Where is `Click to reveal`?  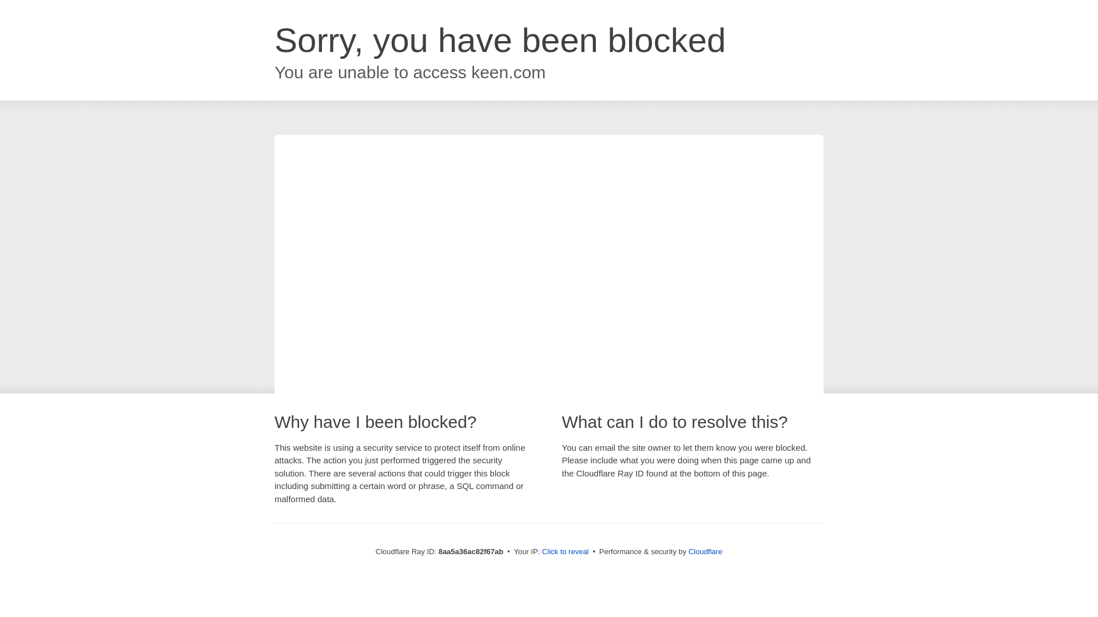
Click to reveal is located at coordinates (565, 552).